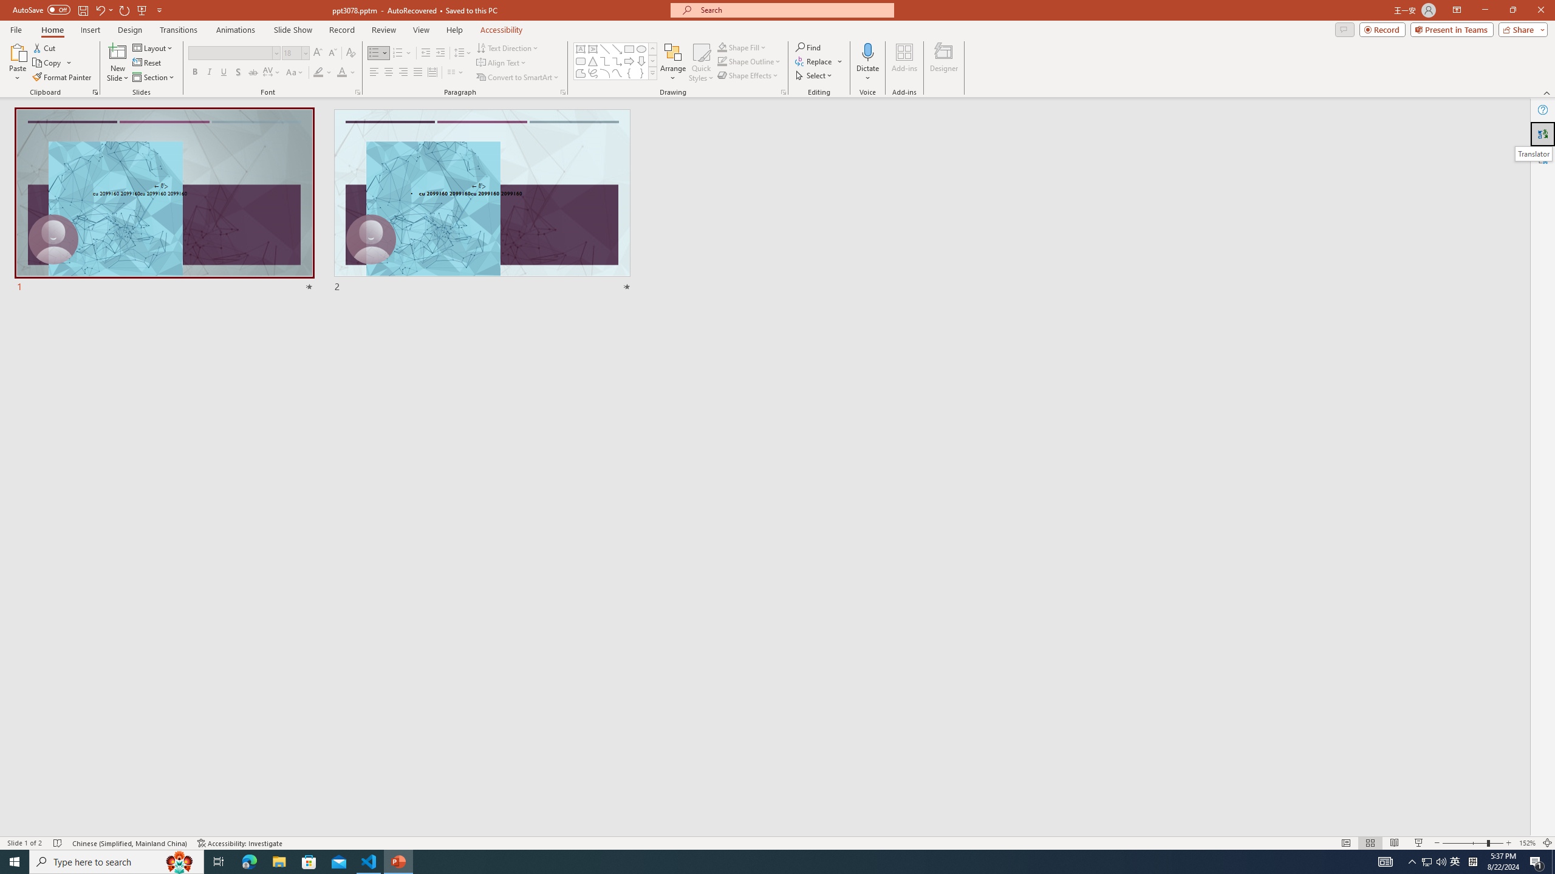 Image resolution: width=1555 pixels, height=874 pixels. Describe the element at coordinates (95, 92) in the screenshot. I see `Office Clipboard...` at that location.